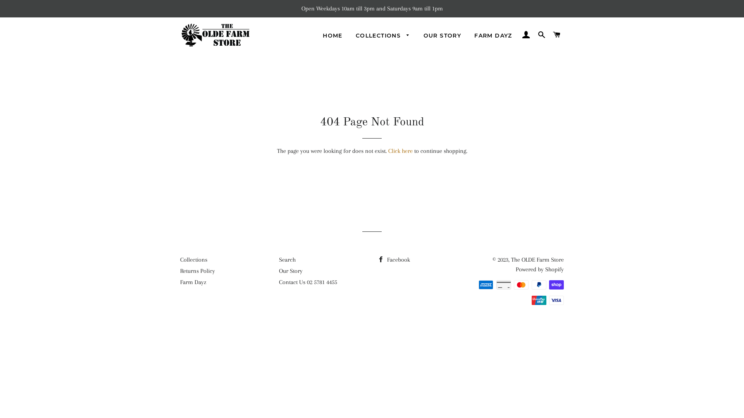  I want to click on Returns Policy, so click(198, 271).